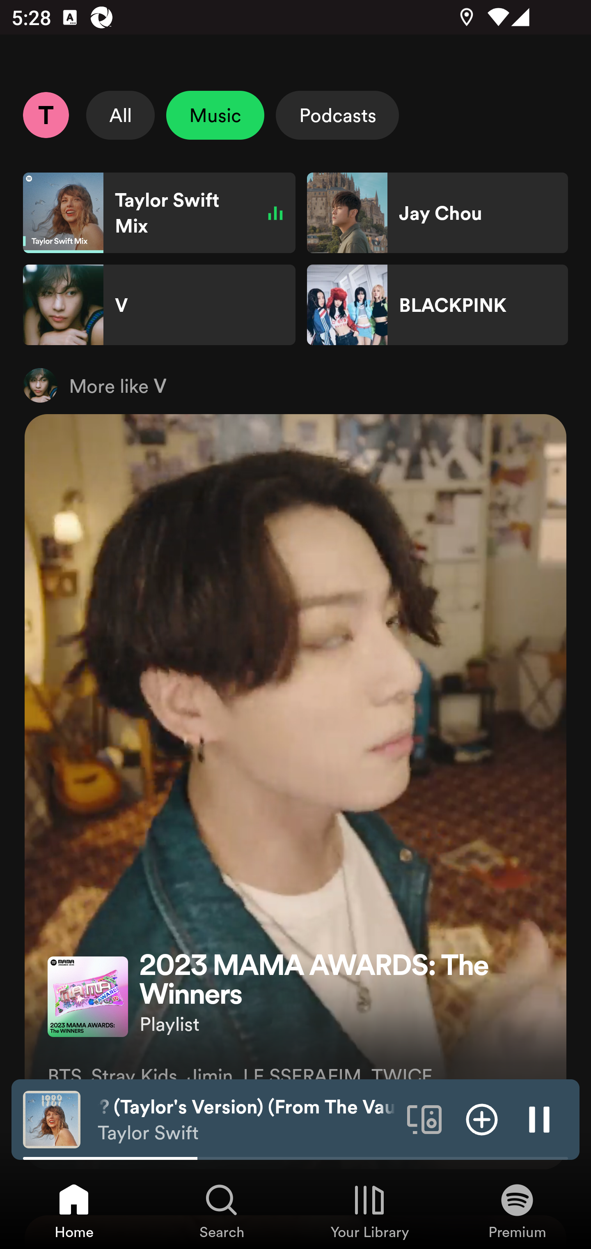 The height and width of the screenshot is (1249, 591). Describe the element at coordinates (222, 1210) in the screenshot. I see `Search, Tab 2 of 4 Search Search` at that location.